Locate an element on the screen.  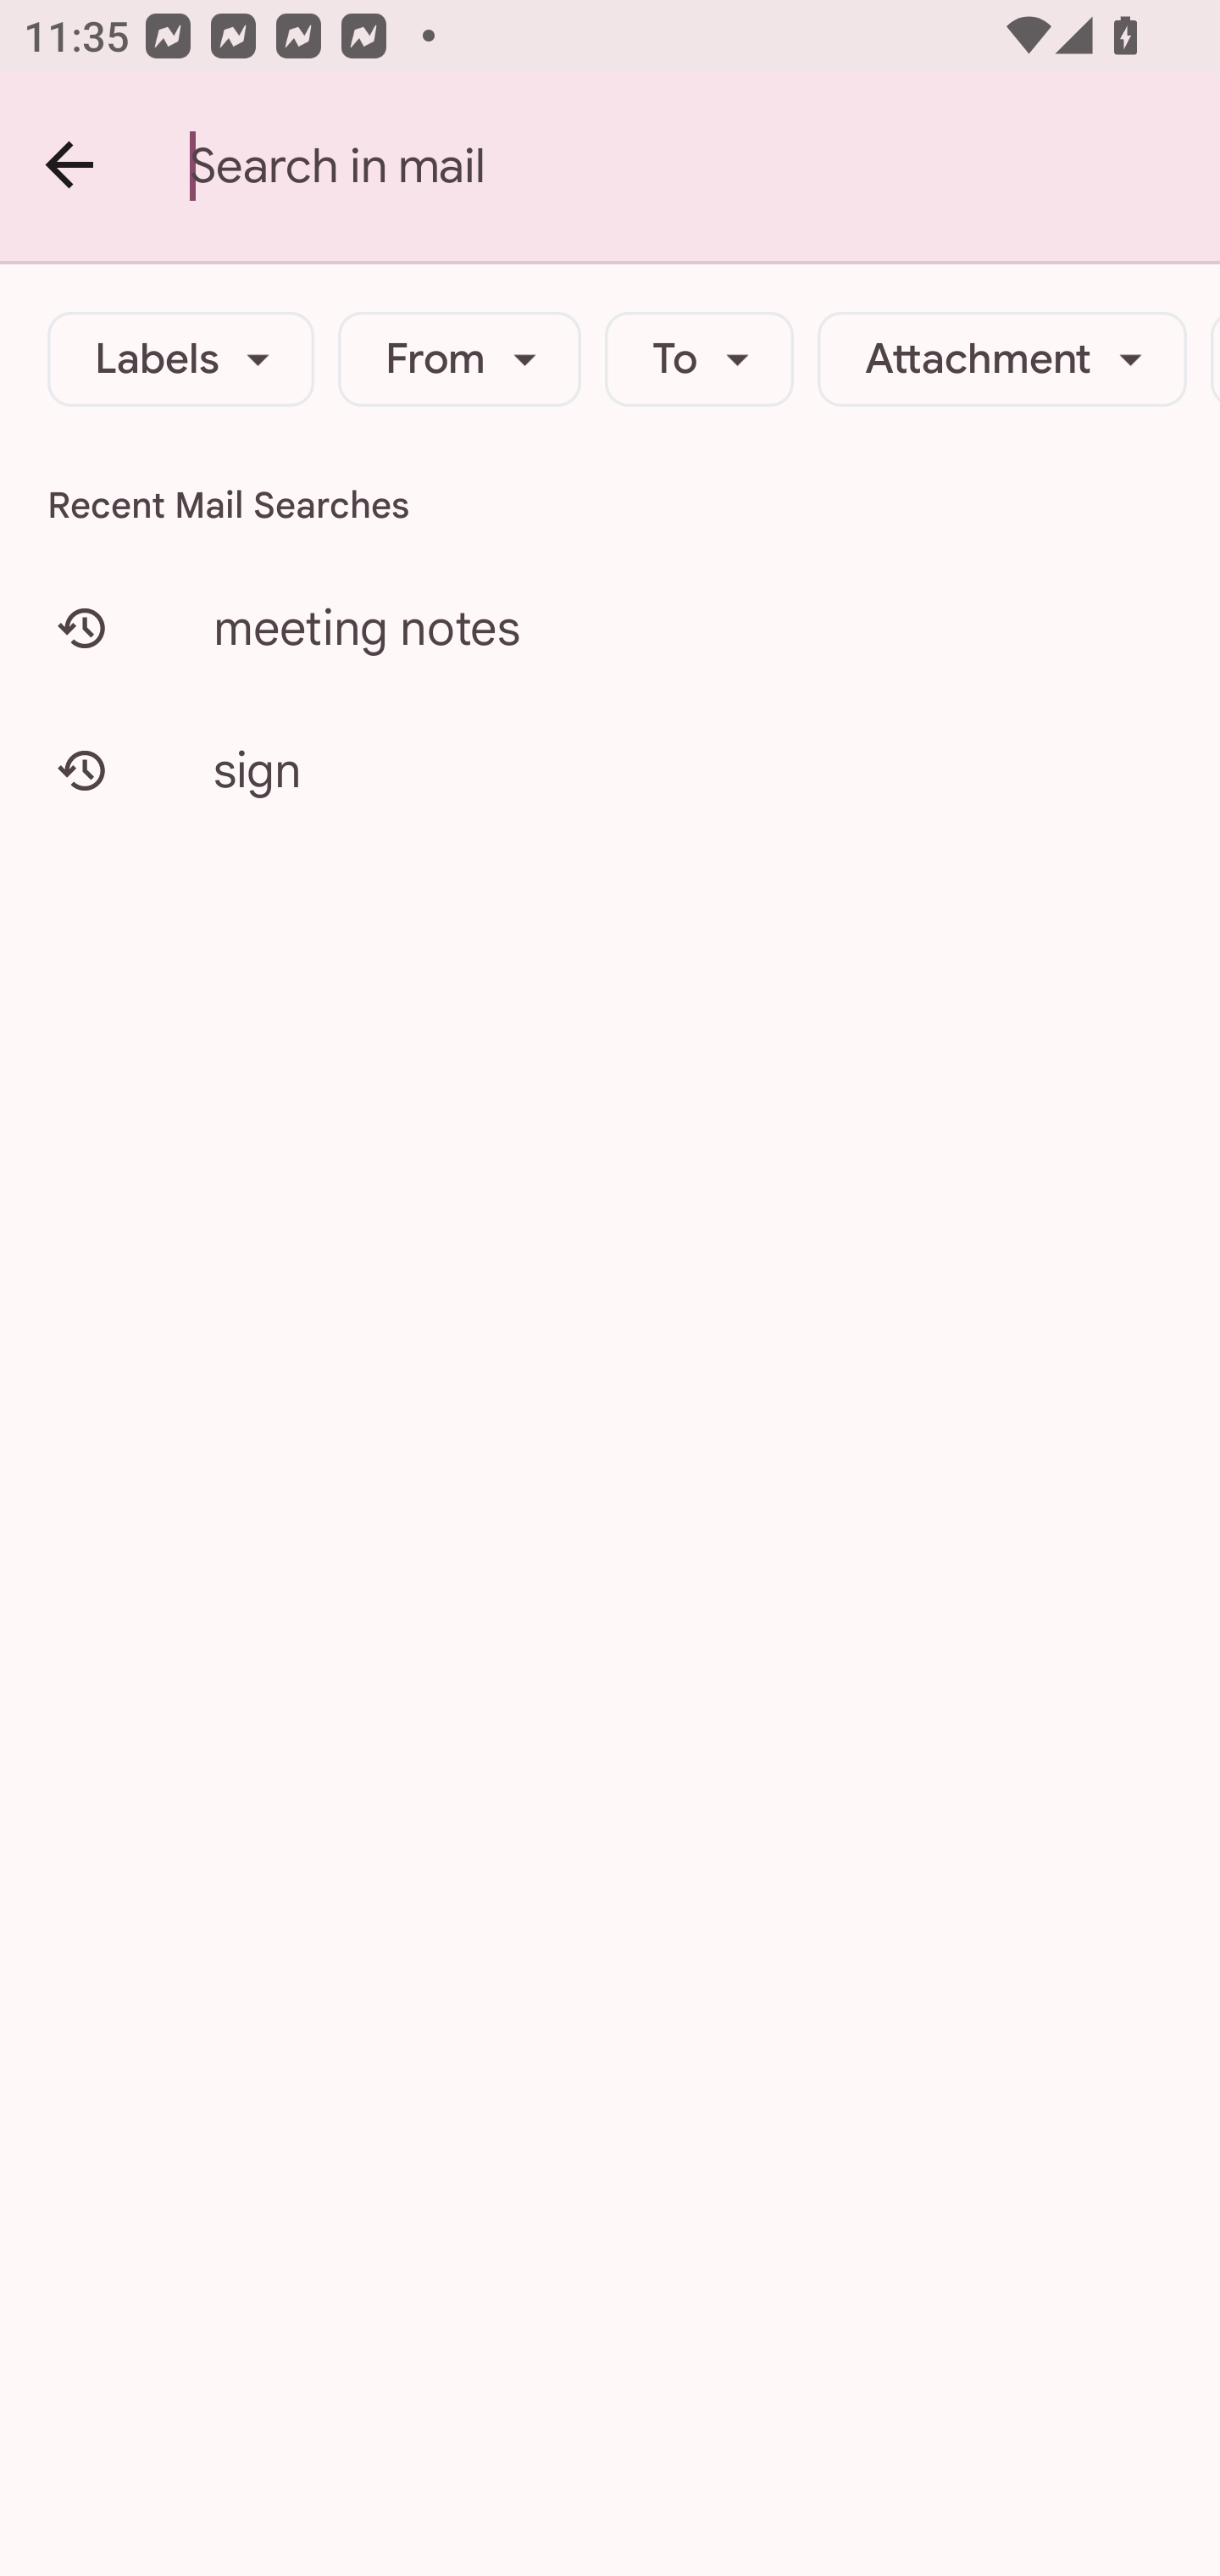
Search in mail is located at coordinates (705, 166).